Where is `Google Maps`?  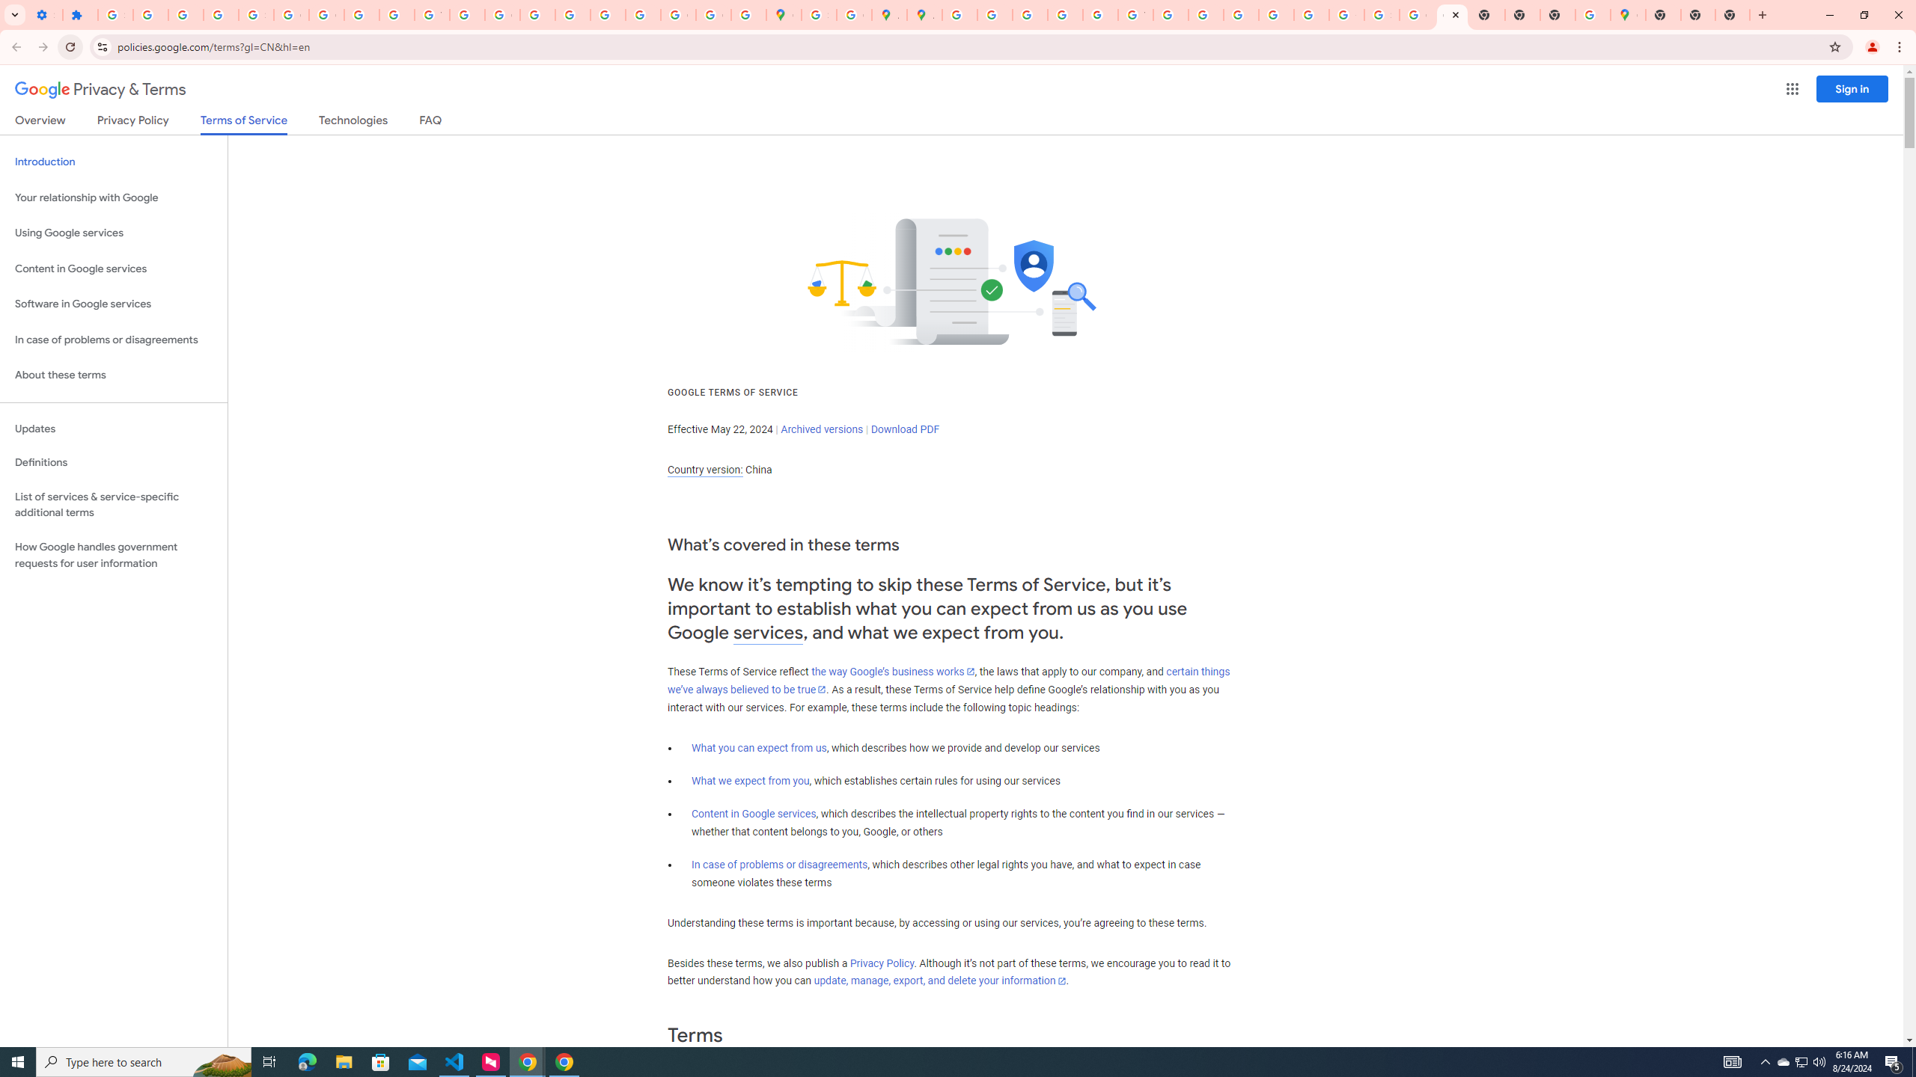 Google Maps is located at coordinates (1627, 15).